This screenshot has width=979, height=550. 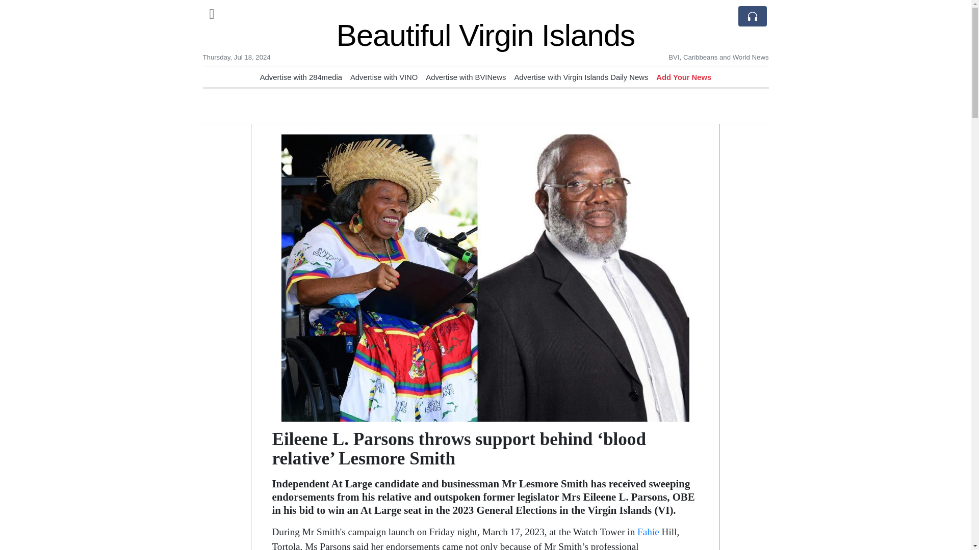 What do you see at coordinates (384, 77) in the screenshot?
I see `Advertise with VINO` at bounding box center [384, 77].